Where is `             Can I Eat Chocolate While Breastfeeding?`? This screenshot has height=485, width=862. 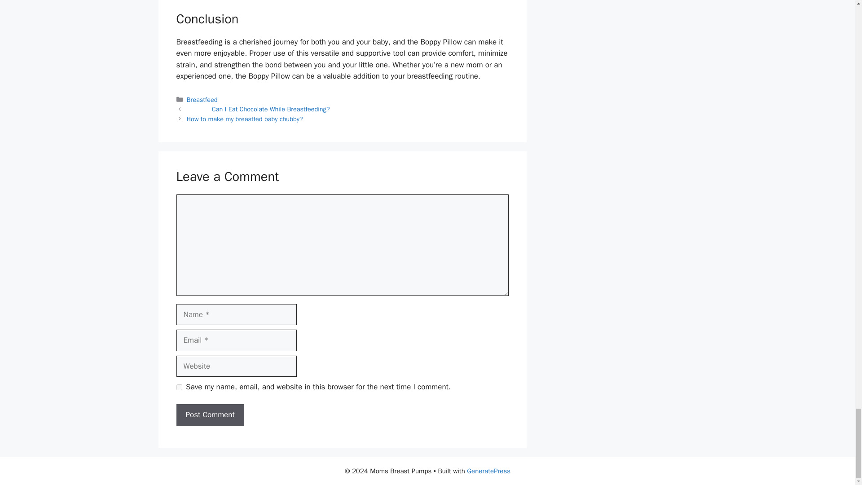              Can I Eat Chocolate While Breastfeeding? is located at coordinates (259, 109).